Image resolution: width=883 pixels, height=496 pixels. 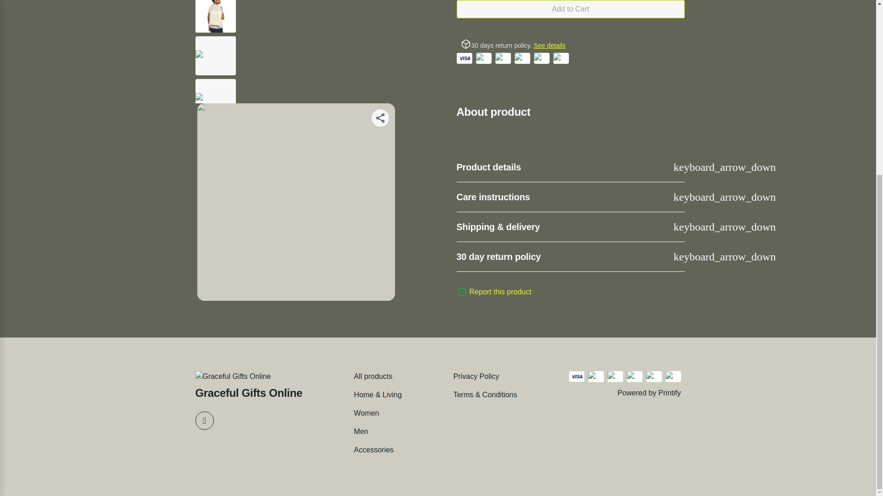 I want to click on Cotton Canvas Tote Bag - tlw-2 product main image, so click(x=296, y=92).